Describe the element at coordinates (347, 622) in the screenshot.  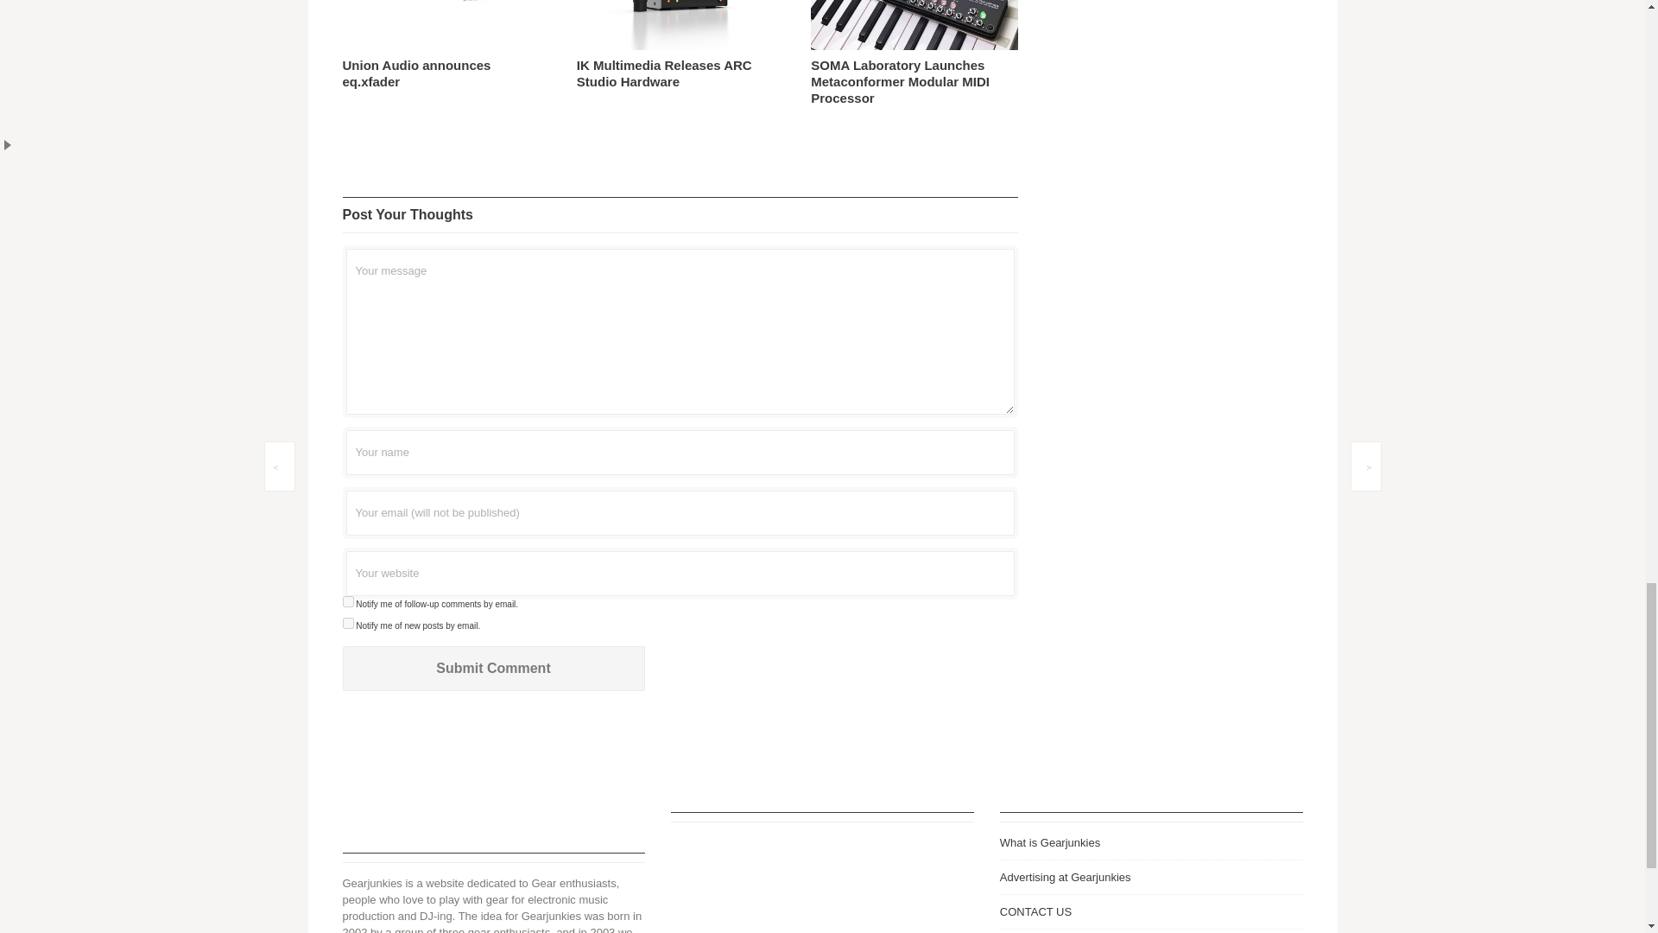
I see `subscribe` at that location.